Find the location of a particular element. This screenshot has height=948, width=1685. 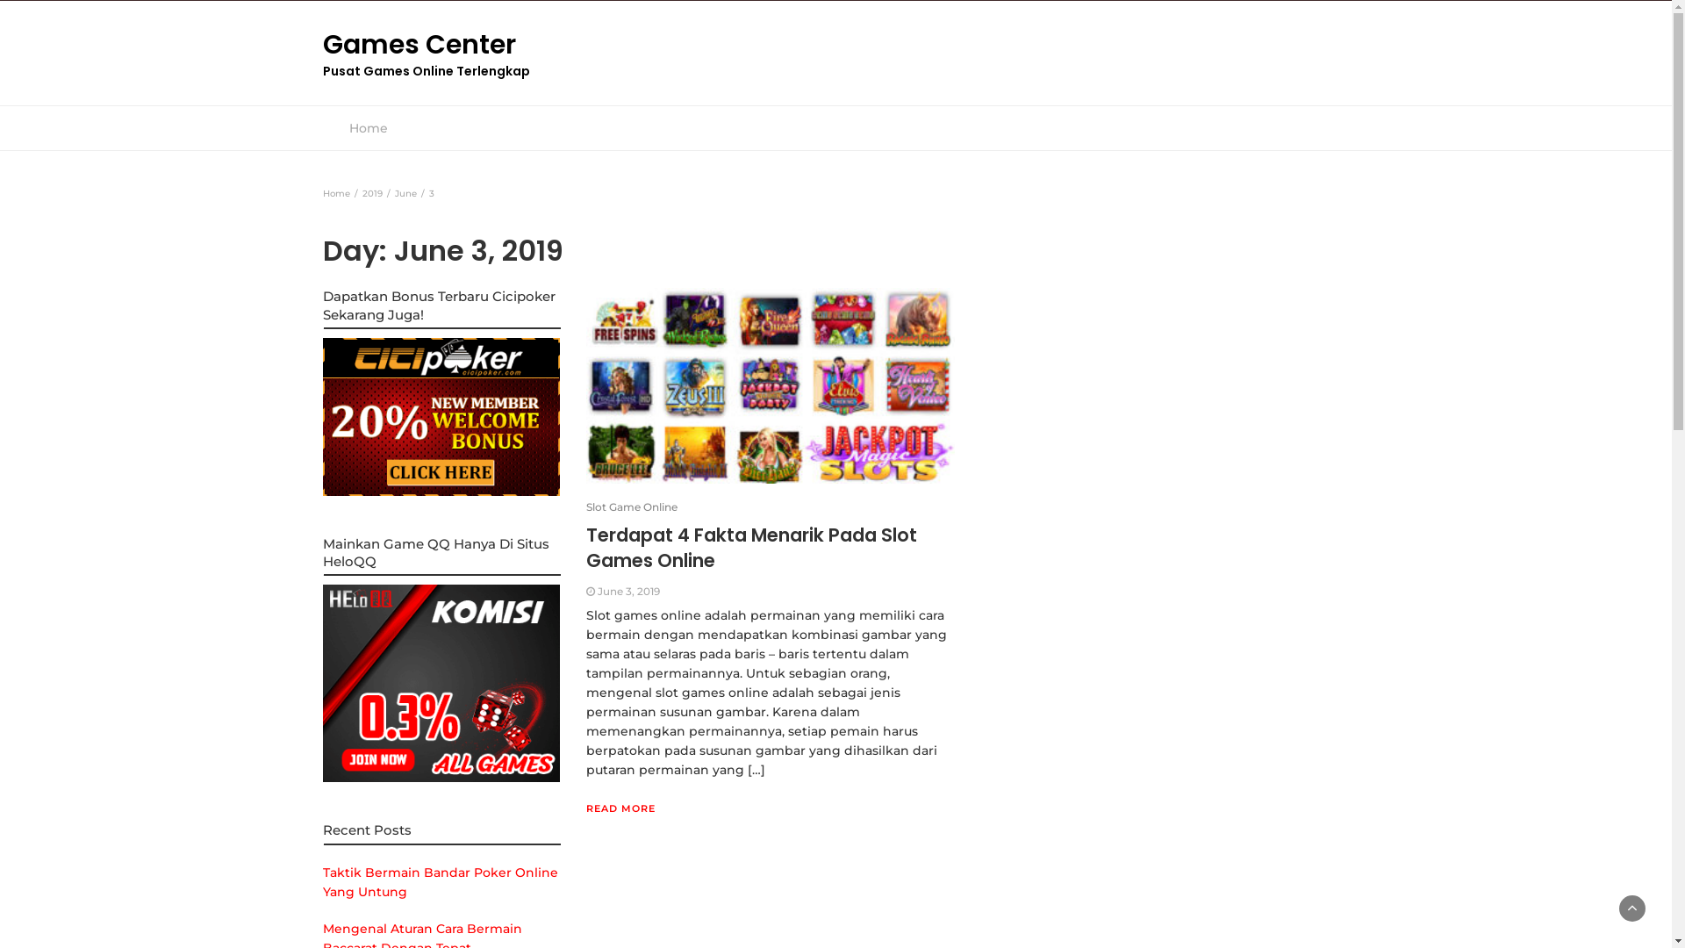

Terdapat 4 Fakta Menarik Pada Slot Games Online is located at coordinates (751, 548).